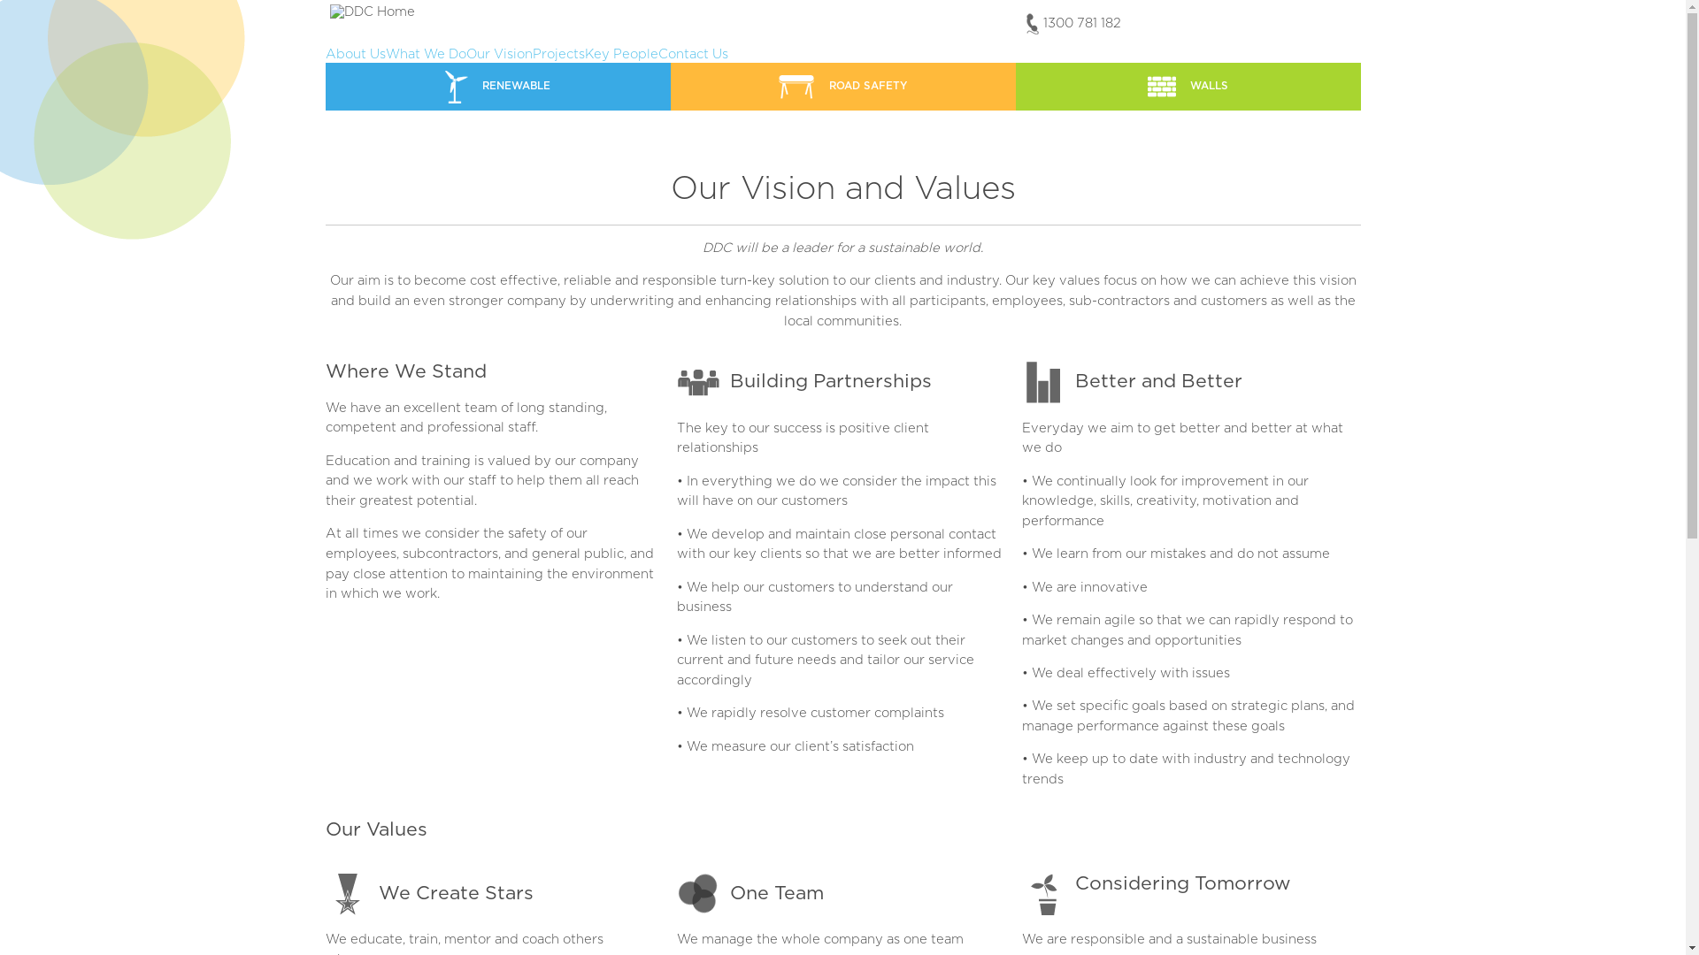 This screenshot has width=1699, height=955. I want to click on Key People, so click(621, 55).